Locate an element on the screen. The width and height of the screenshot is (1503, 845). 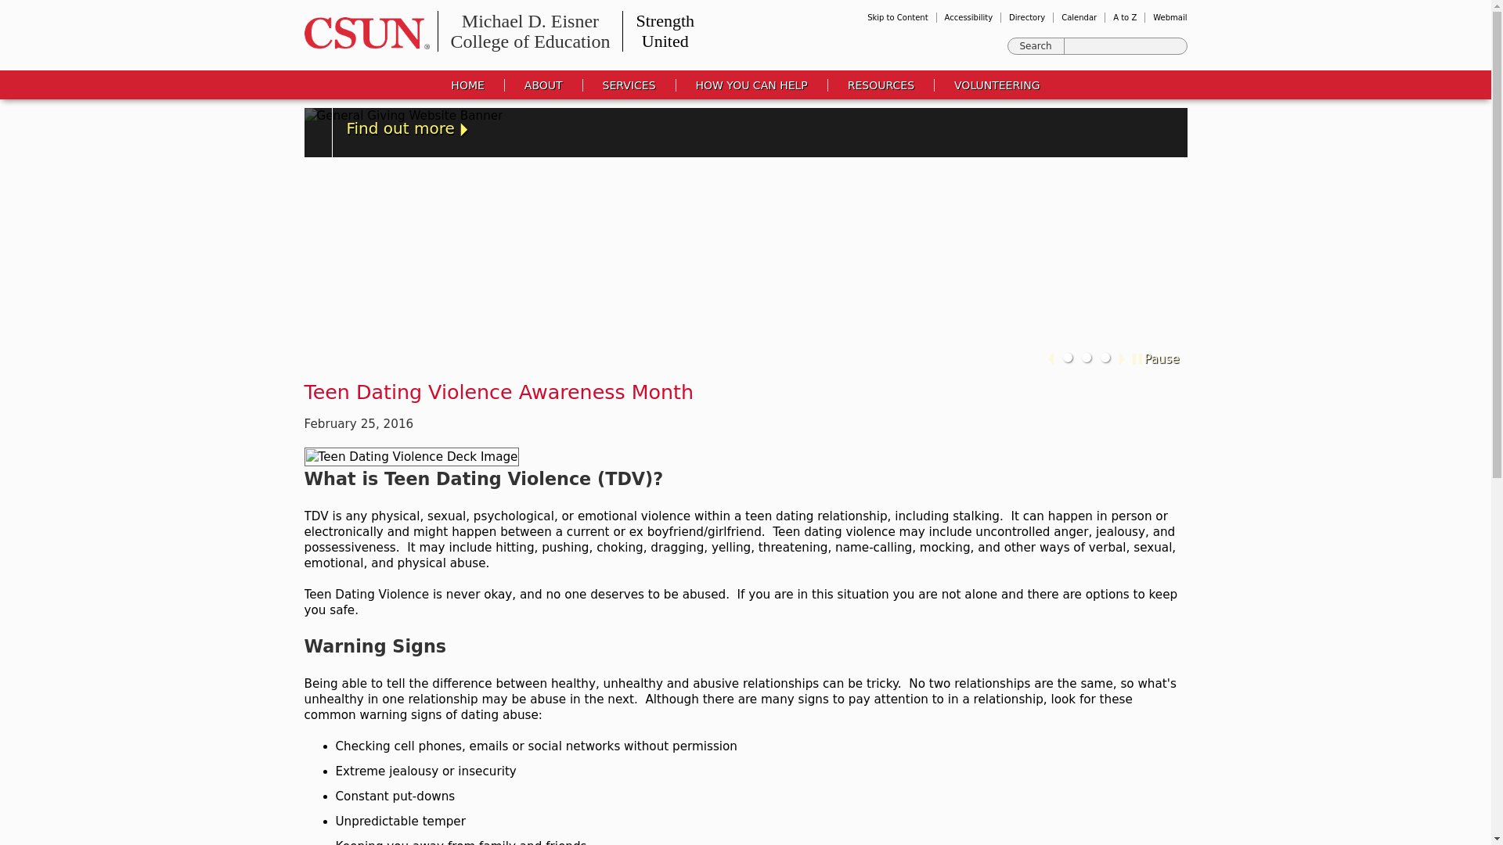
Directory is located at coordinates (362, 33).